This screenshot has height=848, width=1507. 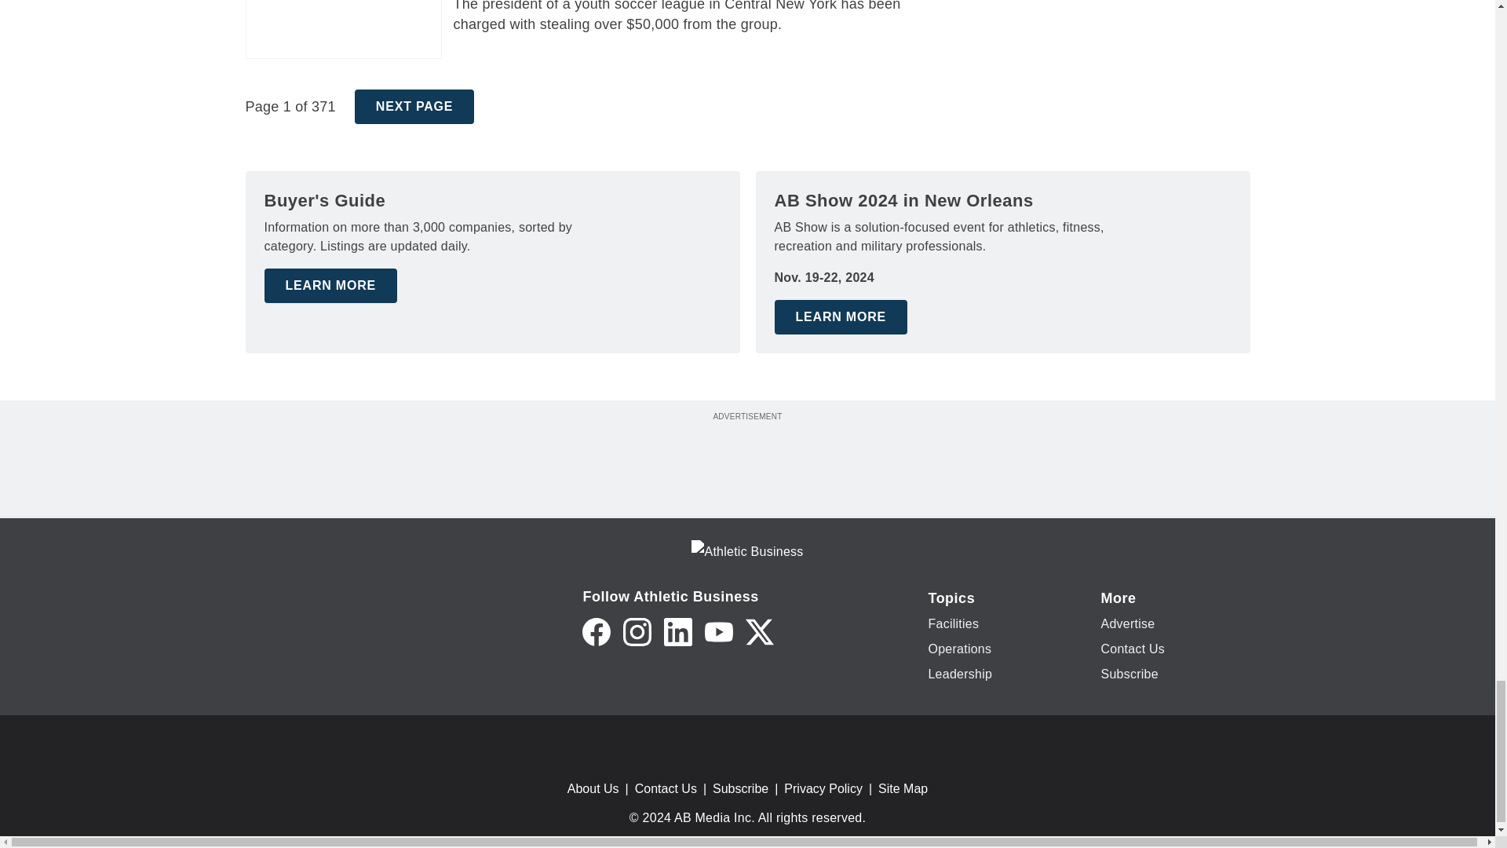 I want to click on YouTube icon, so click(x=719, y=631).